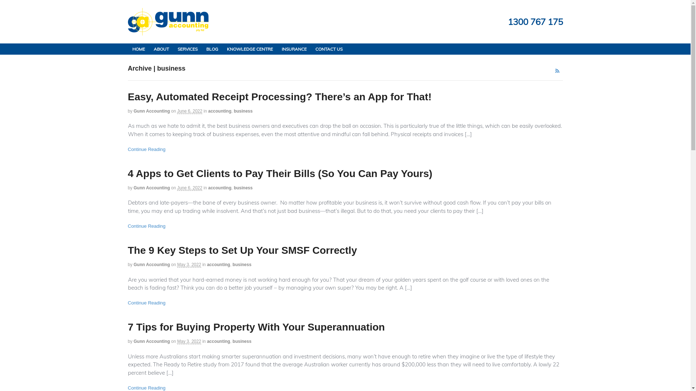 The height and width of the screenshot is (391, 696). Describe the element at coordinates (212, 49) in the screenshot. I see `BLOG` at that location.